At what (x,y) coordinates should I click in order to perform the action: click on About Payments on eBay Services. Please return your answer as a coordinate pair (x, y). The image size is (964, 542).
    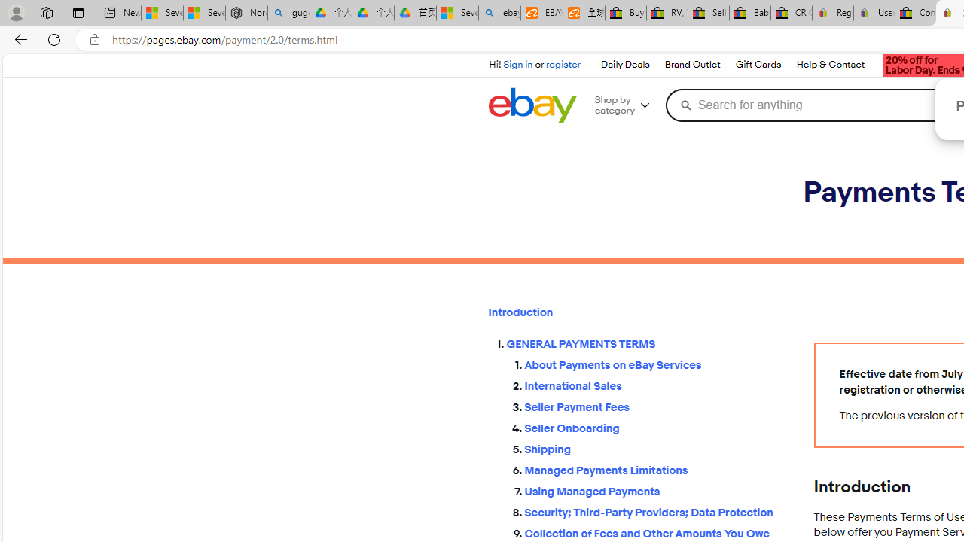
    Looking at the image, I should click on (657, 366).